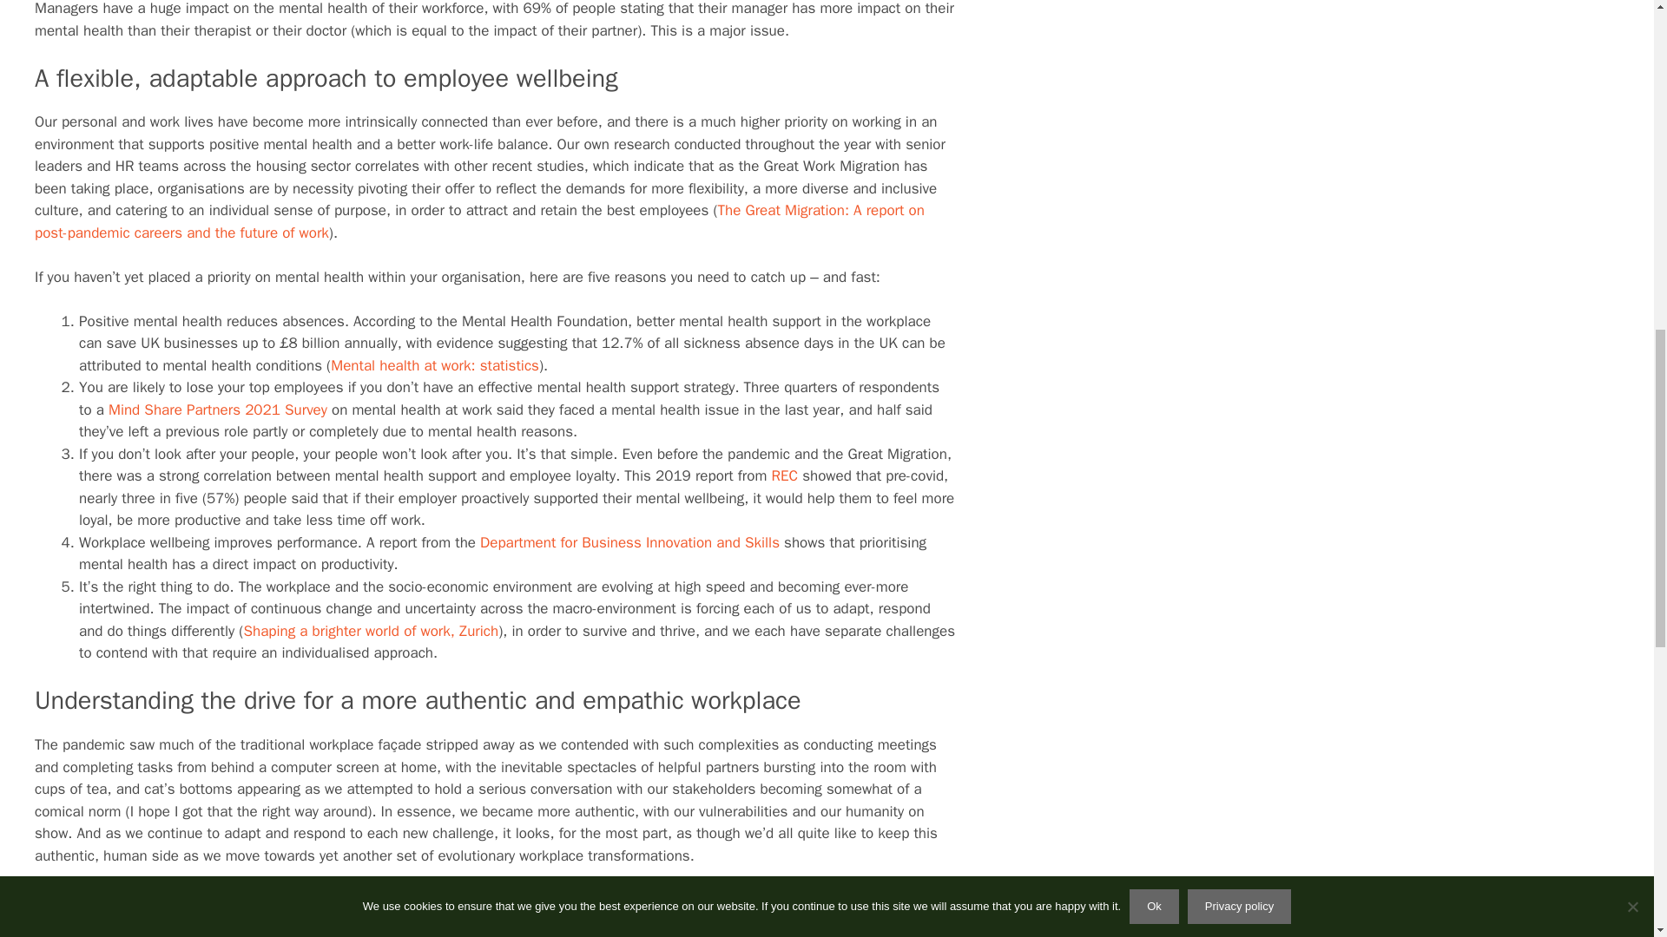  Describe the element at coordinates (784, 475) in the screenshot. I see `REC` at that location.